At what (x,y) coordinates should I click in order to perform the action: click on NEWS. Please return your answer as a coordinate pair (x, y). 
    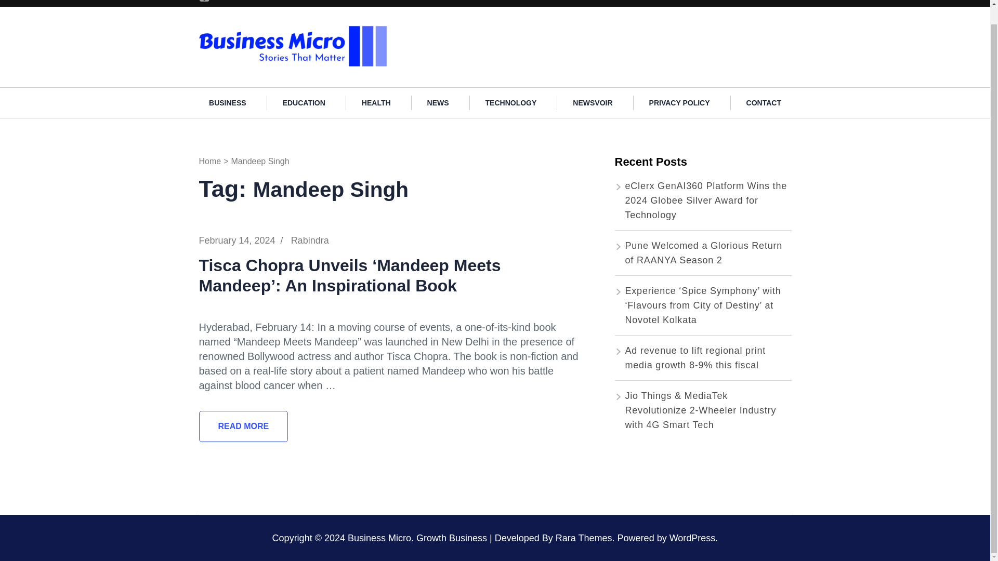
    Looking at the image, I should click on (438, 102).